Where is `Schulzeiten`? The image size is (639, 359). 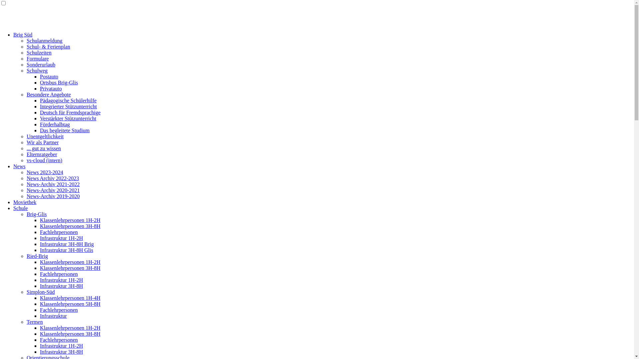 Schulzeiten is located at coordinates (39, 53).